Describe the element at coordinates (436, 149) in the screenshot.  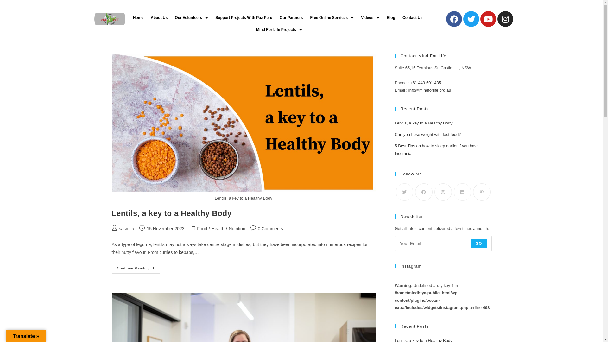
I see `5 Best Tips on how to sleep earlier if you have Insomnia` at that location.